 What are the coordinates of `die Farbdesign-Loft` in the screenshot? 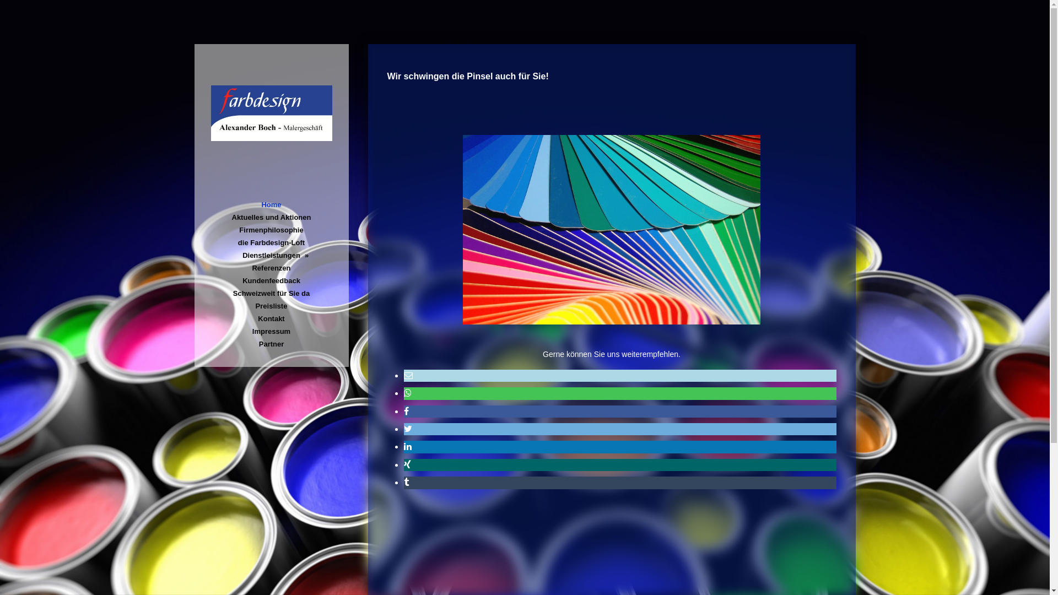 It's located at (271, 242).